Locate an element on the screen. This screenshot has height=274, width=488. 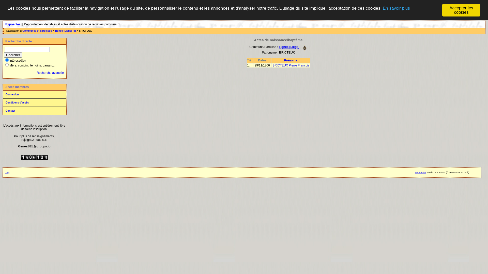
Contact is located at coordinates (35, 111).